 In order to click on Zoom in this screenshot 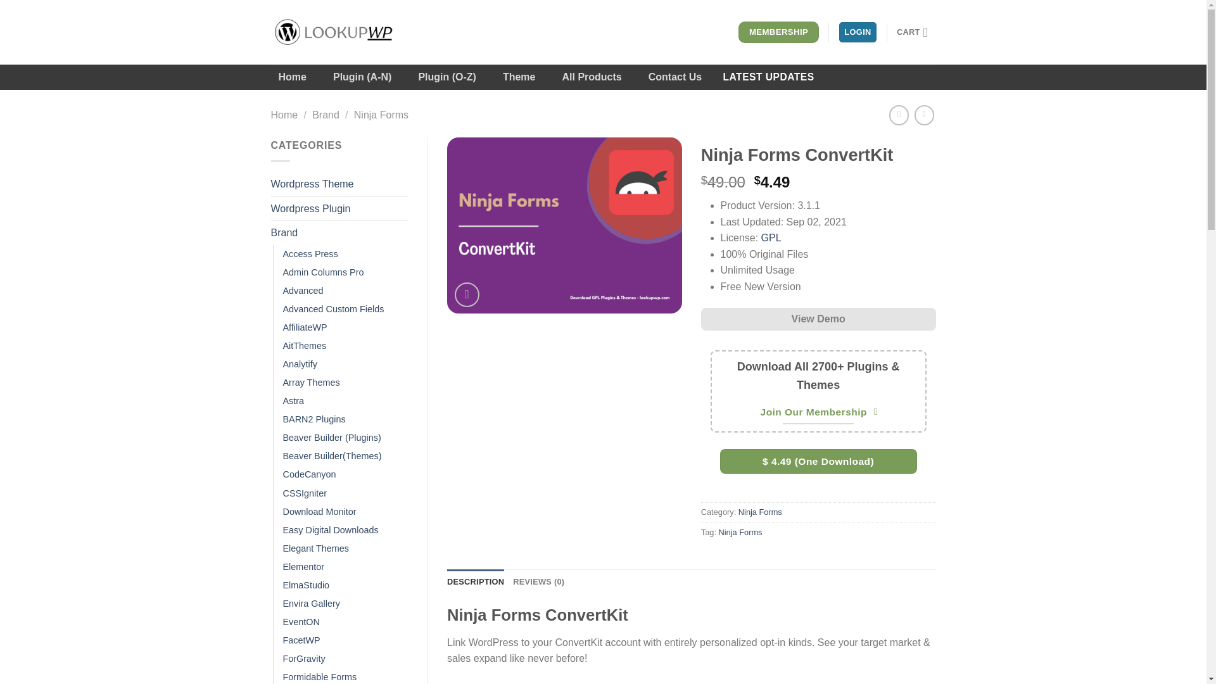, I will do `click(467, 294)`.